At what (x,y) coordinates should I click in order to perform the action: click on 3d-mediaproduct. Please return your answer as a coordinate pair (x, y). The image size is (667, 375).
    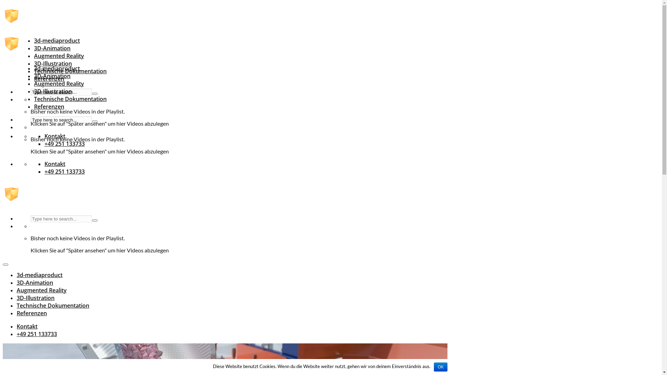
    Looking at the image, I should click on (57, 41).